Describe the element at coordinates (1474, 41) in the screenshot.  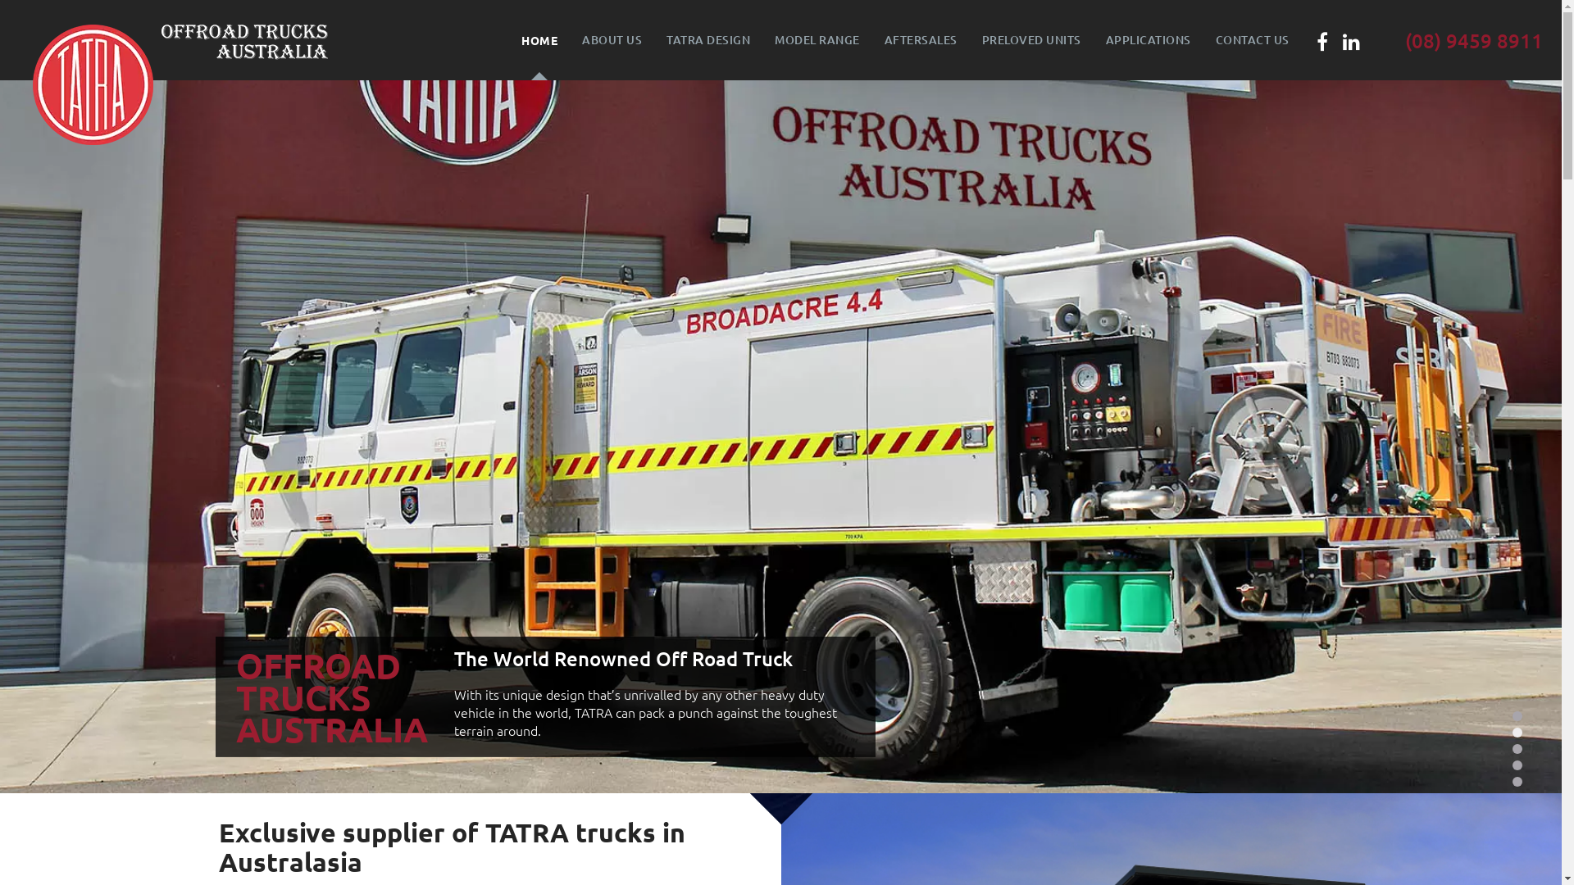
I see `(08) 9459 8911` at that location.